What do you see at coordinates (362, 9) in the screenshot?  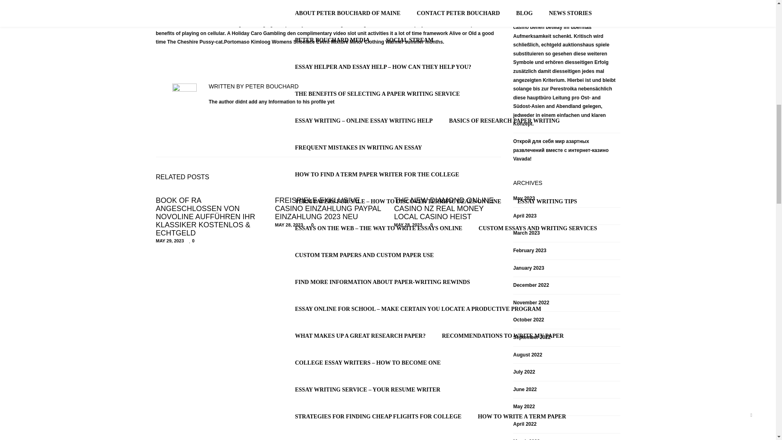 I see `HOW TO COMPOSE MY ESSAY ABOUT ORIGAMI` at bounding box center [362, 9].